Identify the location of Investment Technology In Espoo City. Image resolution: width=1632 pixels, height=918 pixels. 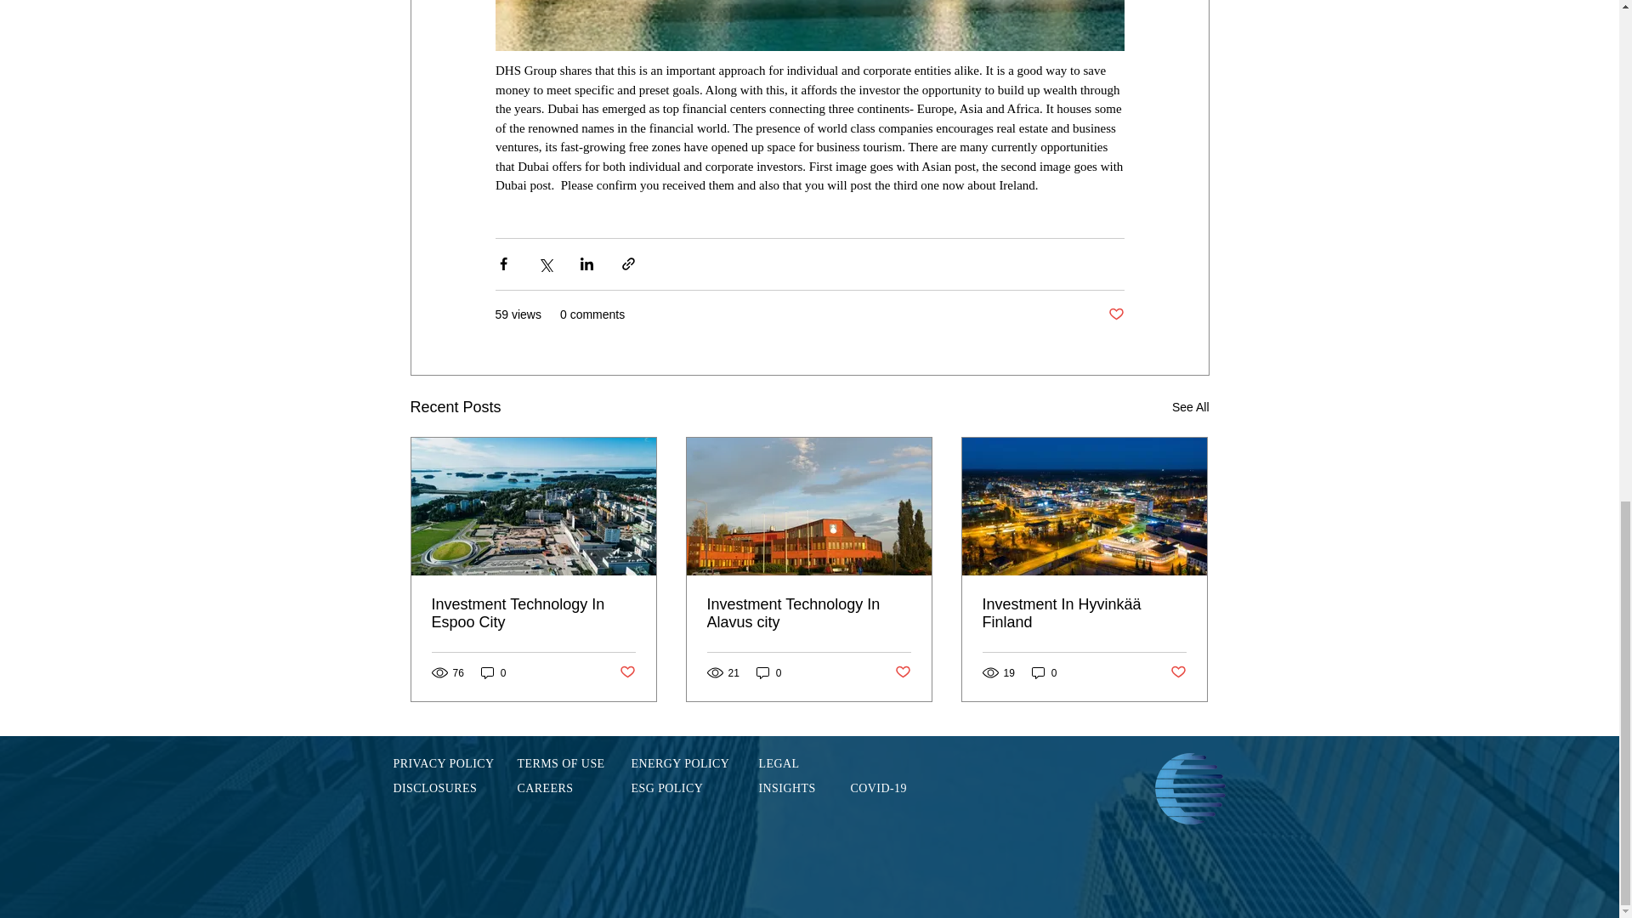
(534, 614).